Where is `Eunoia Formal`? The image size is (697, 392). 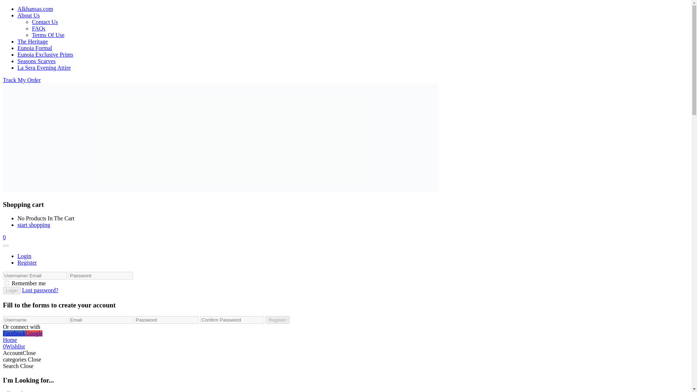
Eunoia Formal is located at coordinates (35, 48).